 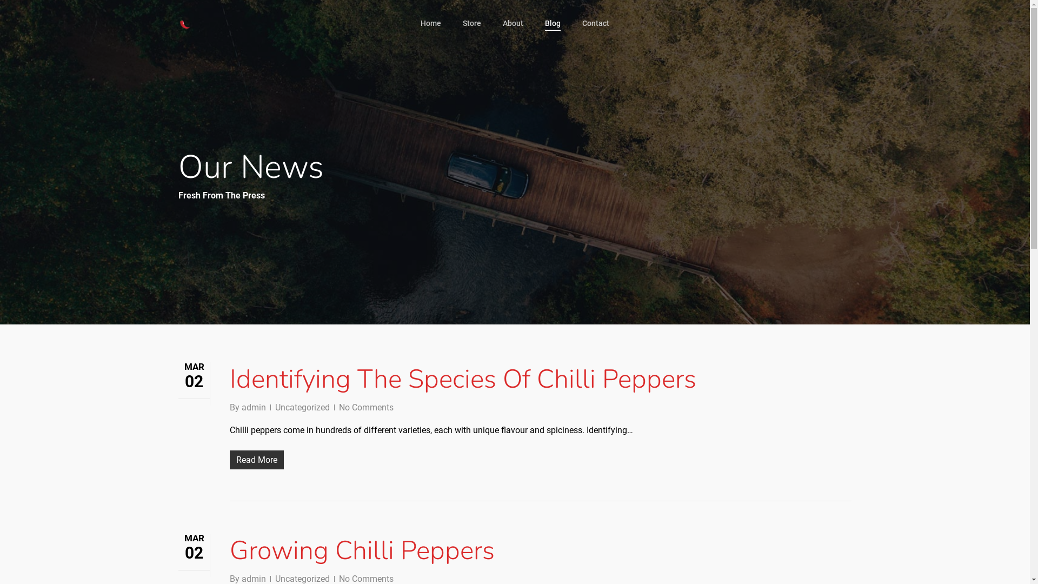 I want to click on Read More, so click(x=541, y=460).